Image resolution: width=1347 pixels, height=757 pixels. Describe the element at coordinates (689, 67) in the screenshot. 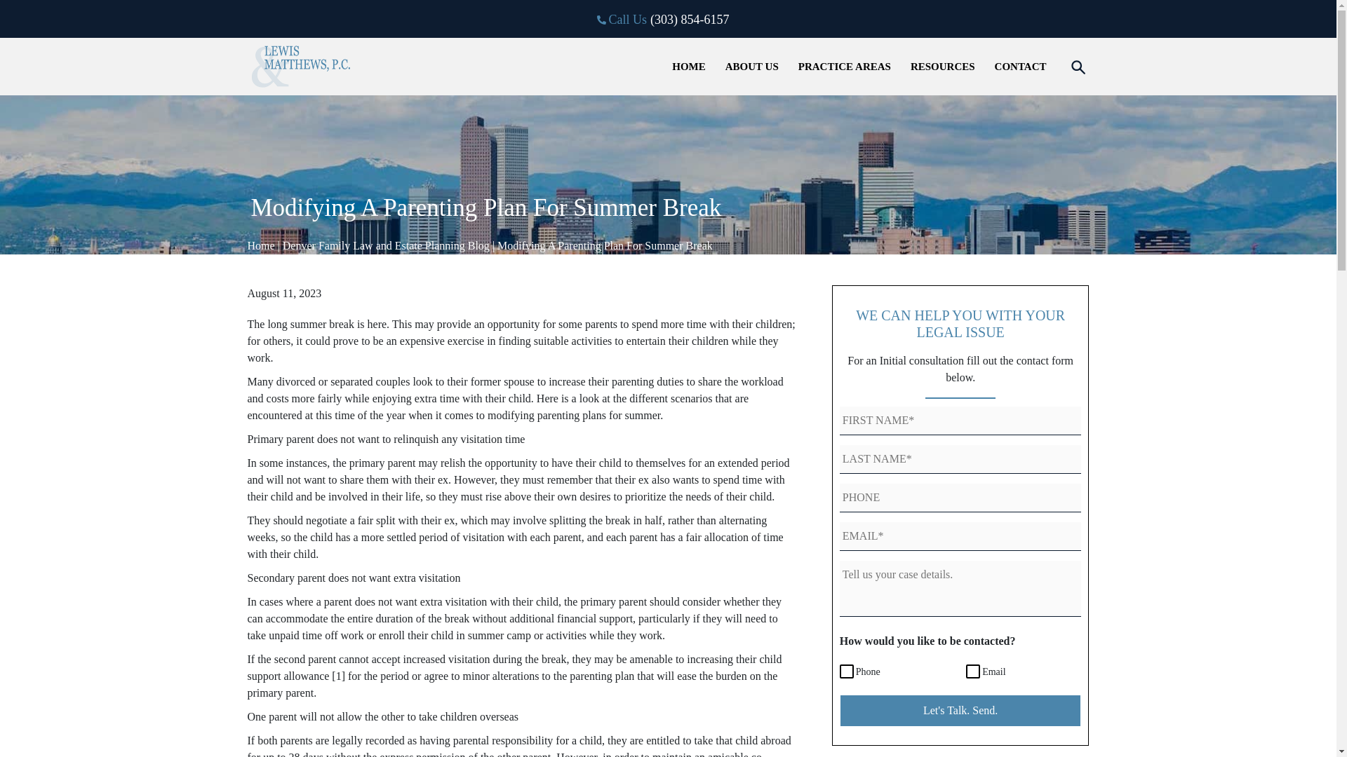

I see `HOME` at that location.